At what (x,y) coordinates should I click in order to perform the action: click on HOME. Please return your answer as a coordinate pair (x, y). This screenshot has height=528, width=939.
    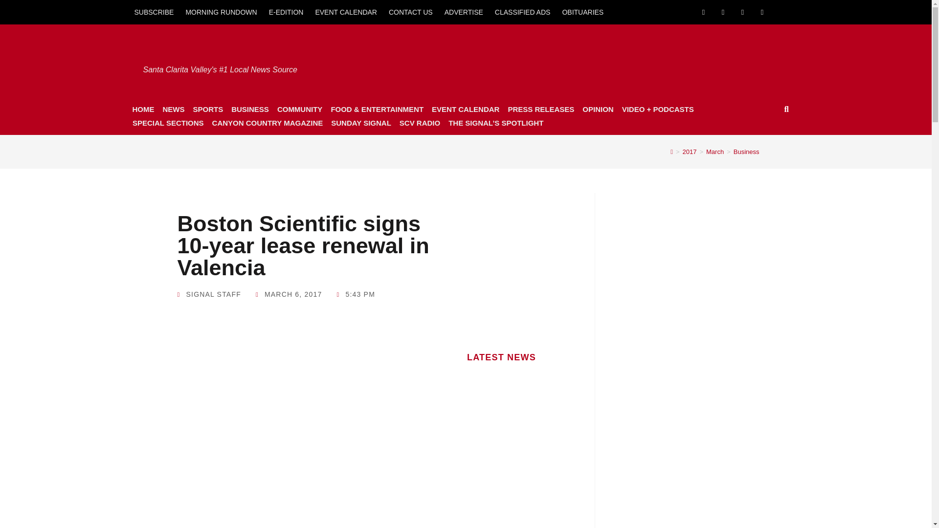
    Looking at the image, I should click on (143, 109).